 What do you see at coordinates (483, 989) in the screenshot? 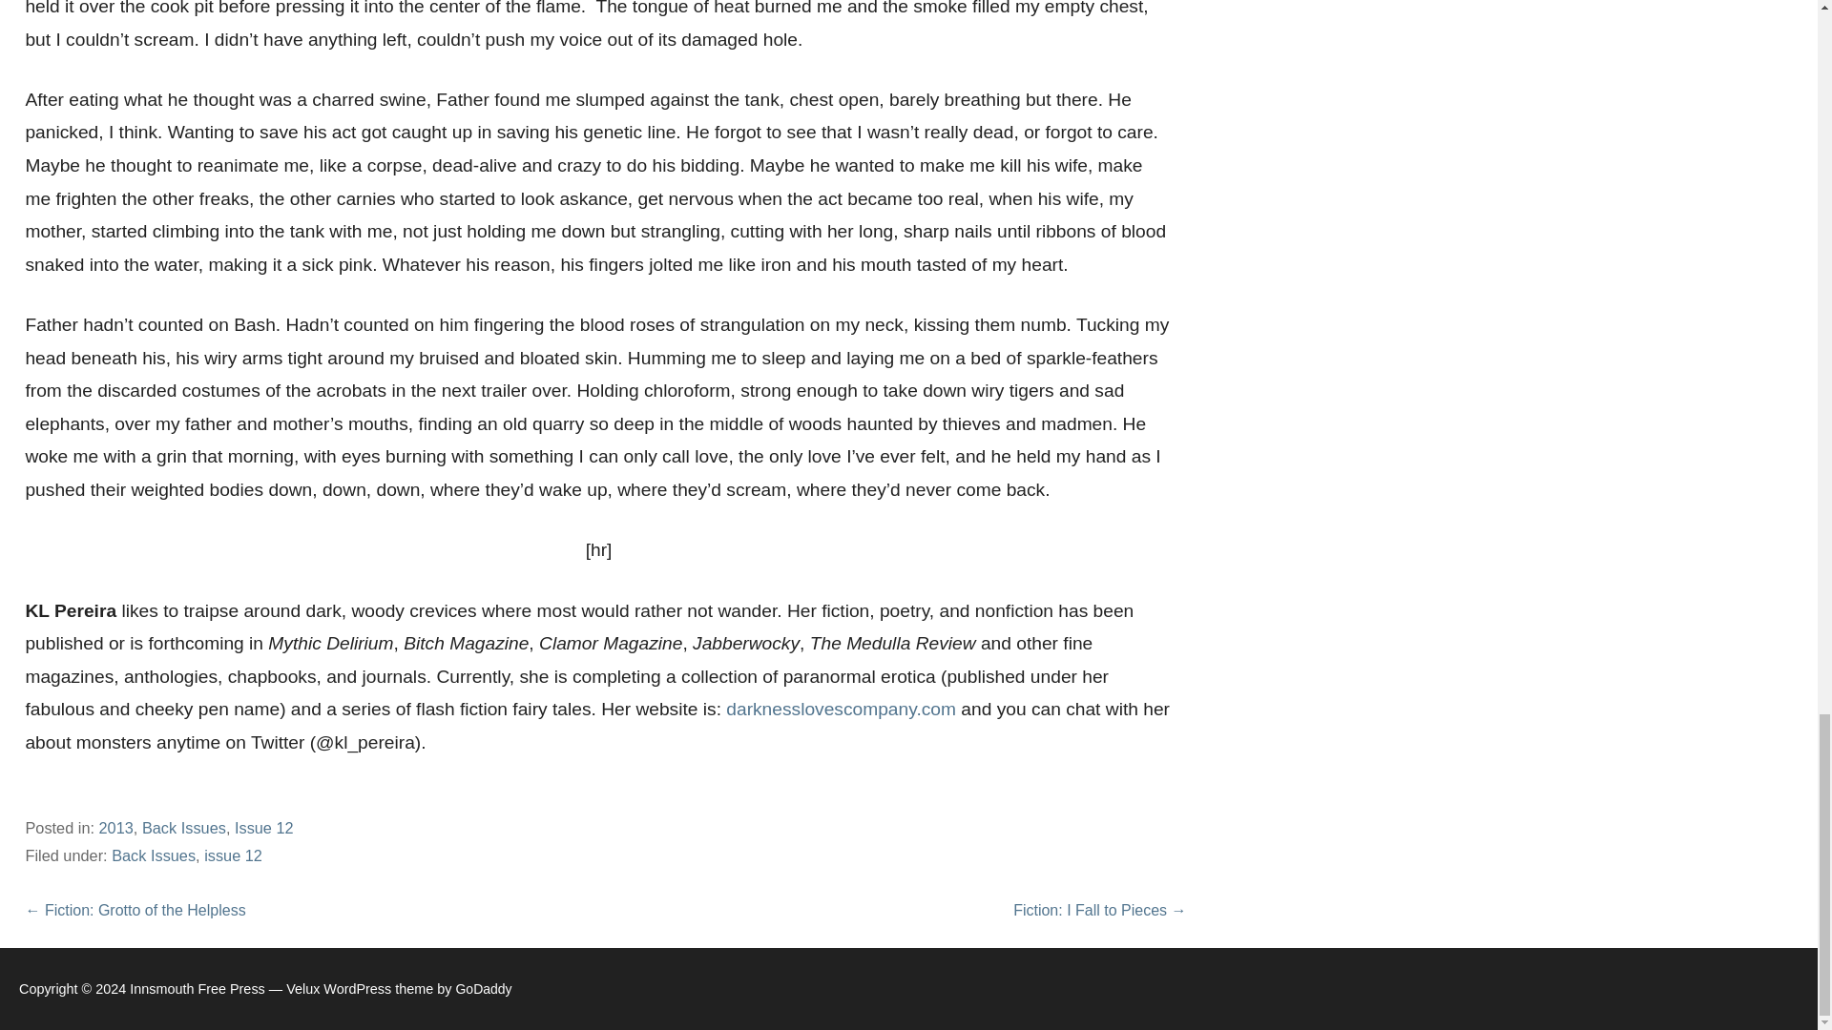
I see `GoDaddy` at bounding box center [483, 989].